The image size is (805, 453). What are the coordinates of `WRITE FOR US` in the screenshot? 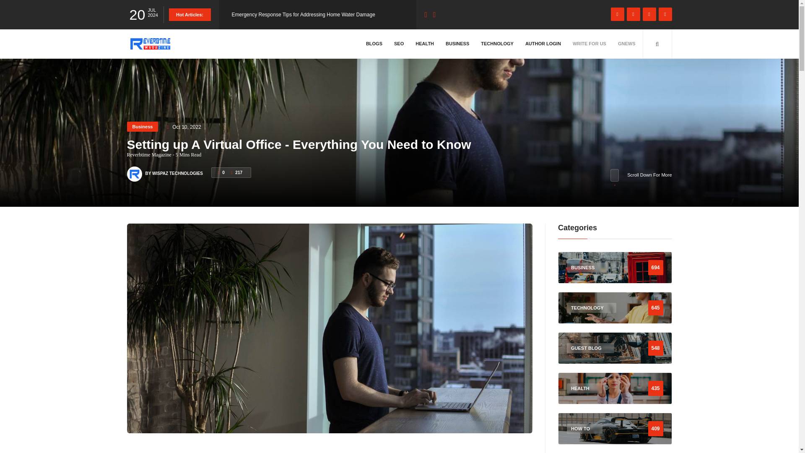 It's located at (589, 44).